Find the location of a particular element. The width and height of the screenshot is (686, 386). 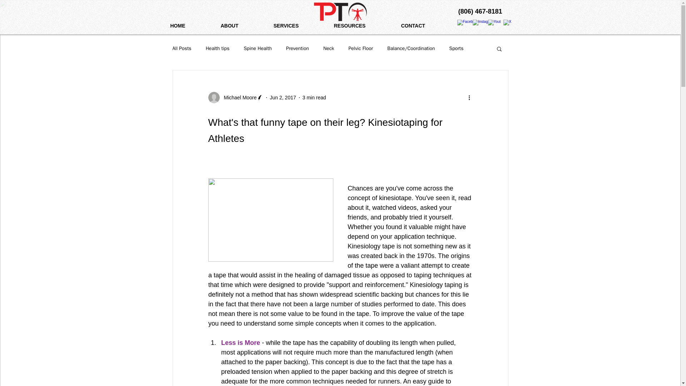

Health tips is located at coordinates (218, 49).